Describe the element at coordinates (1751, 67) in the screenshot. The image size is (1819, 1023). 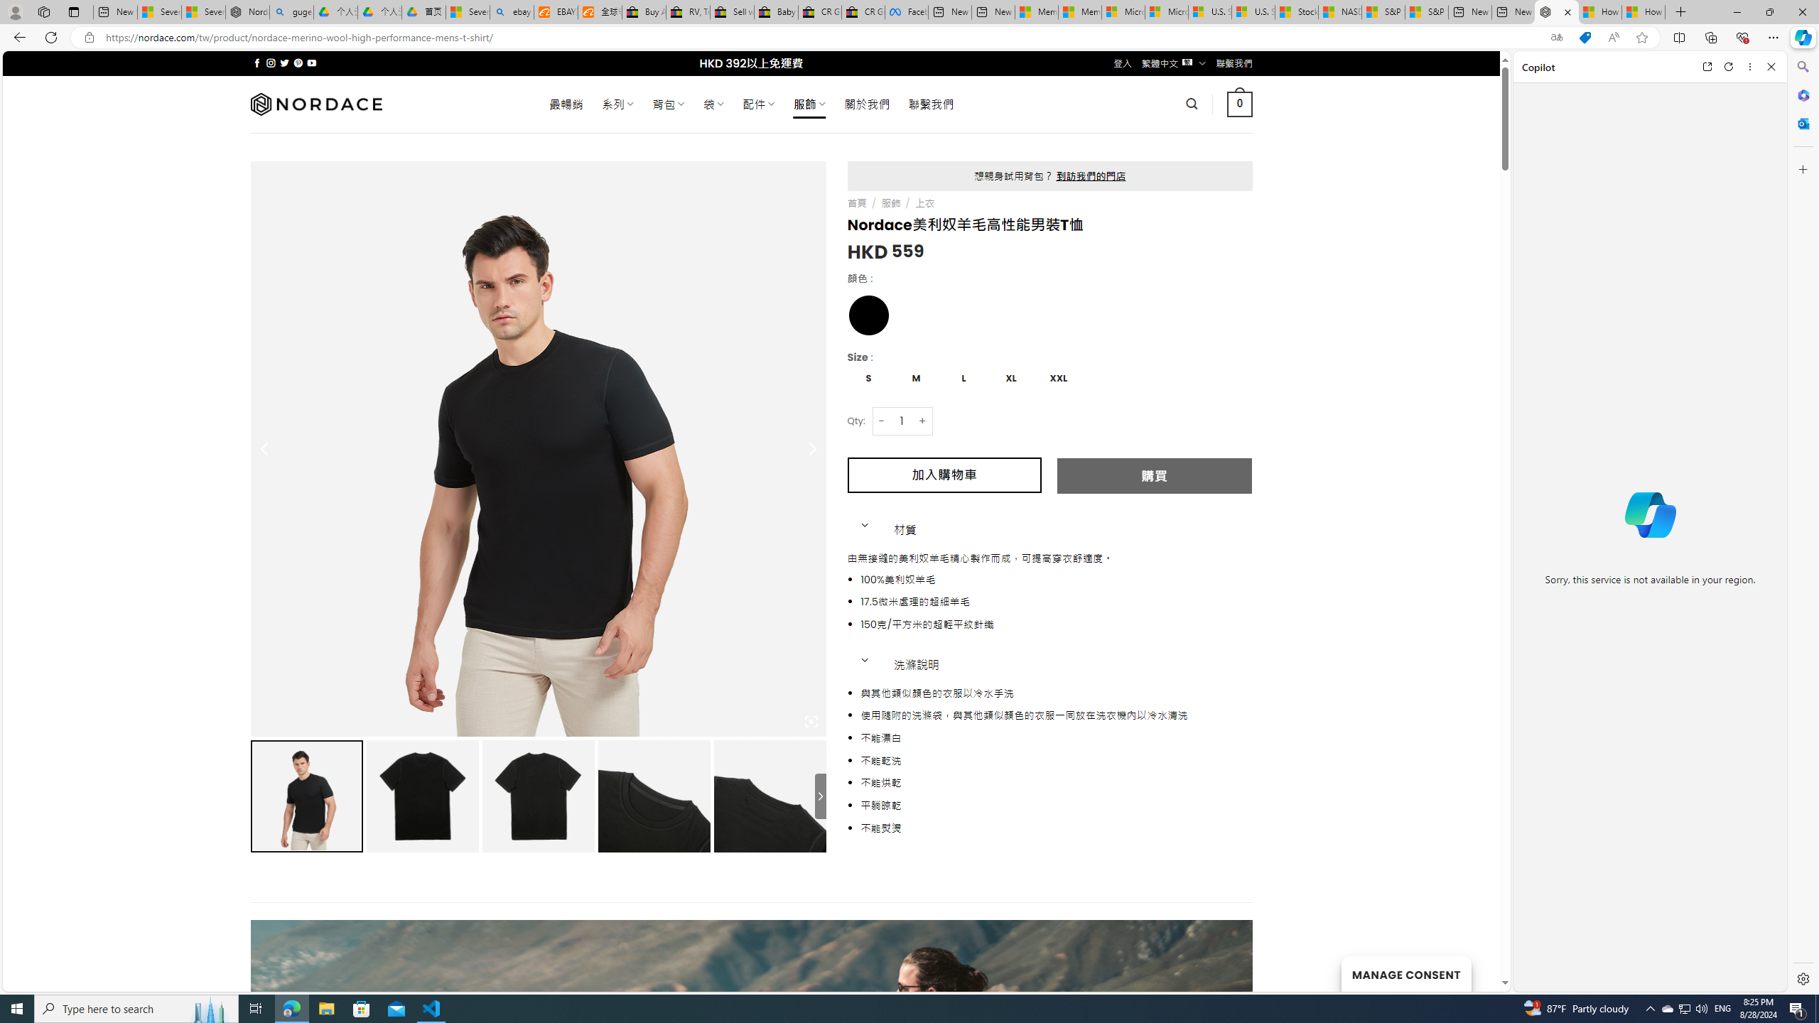
I see `More options` at that location.